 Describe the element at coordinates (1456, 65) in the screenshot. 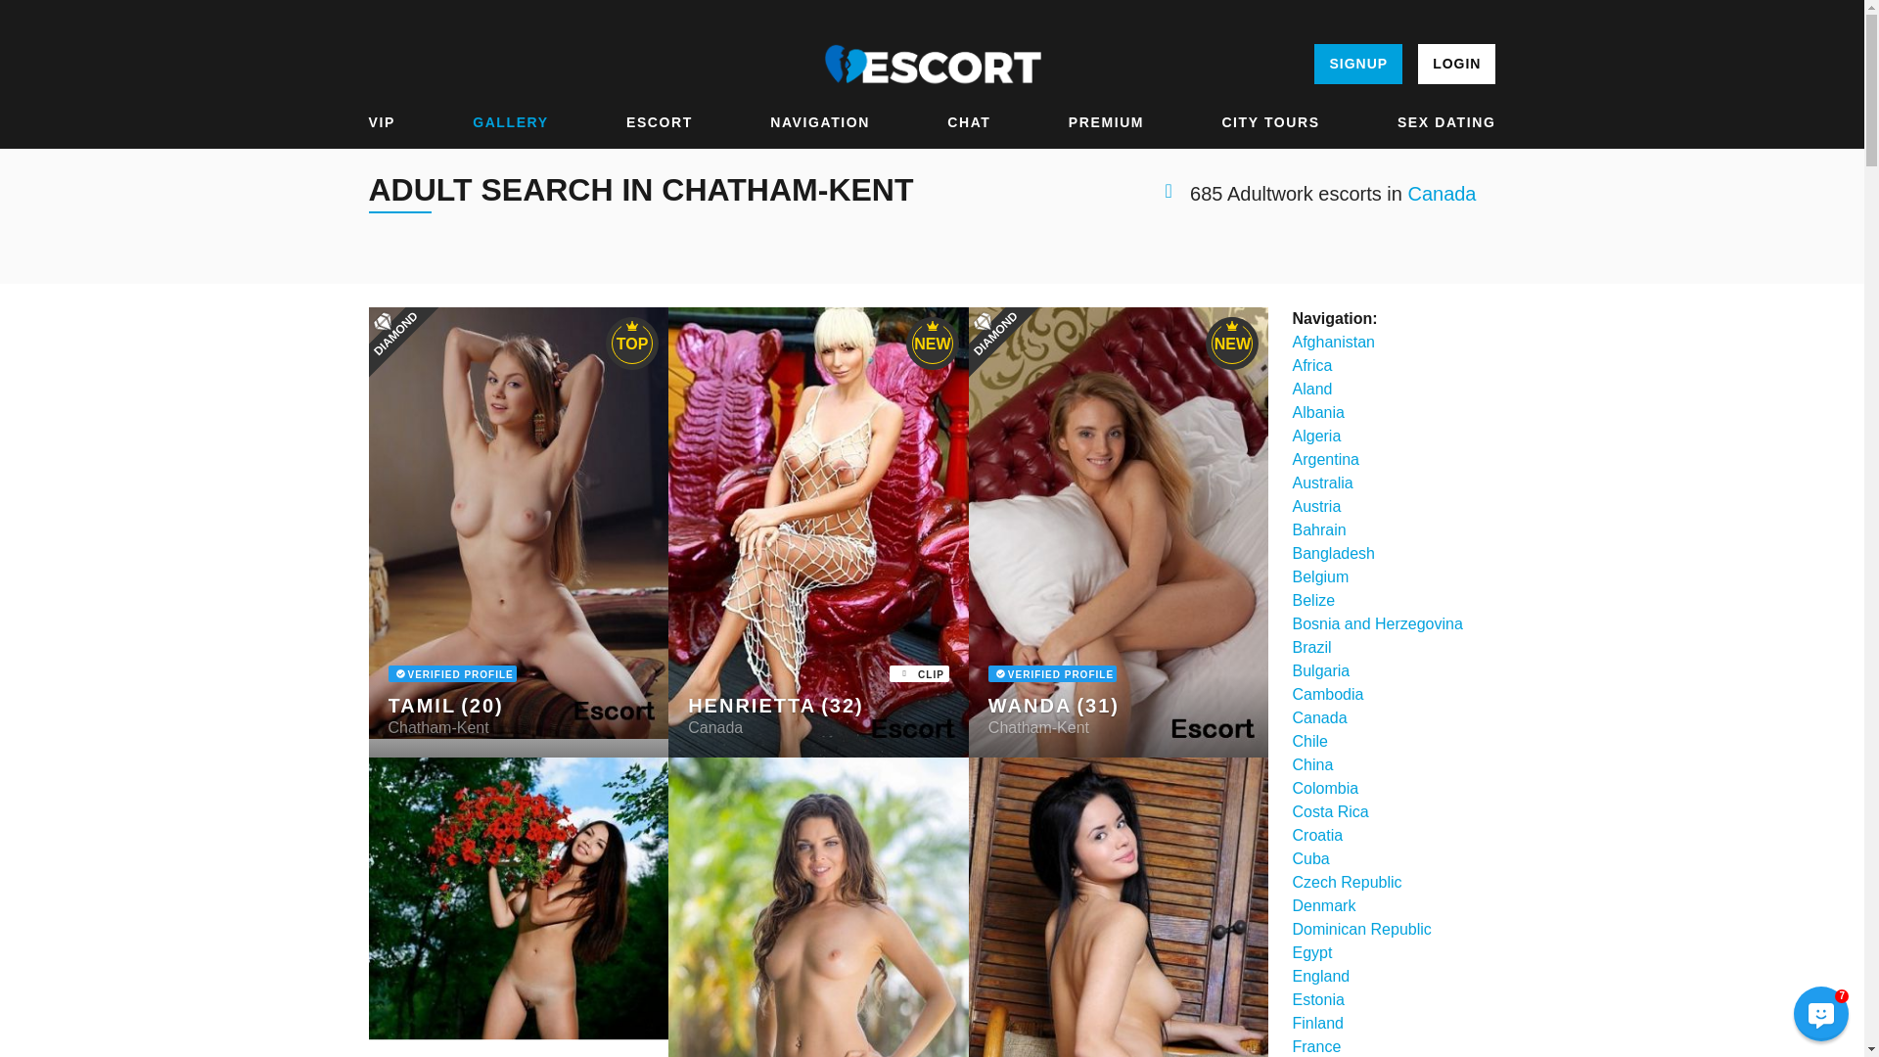

I see `LOGIN` at that location.